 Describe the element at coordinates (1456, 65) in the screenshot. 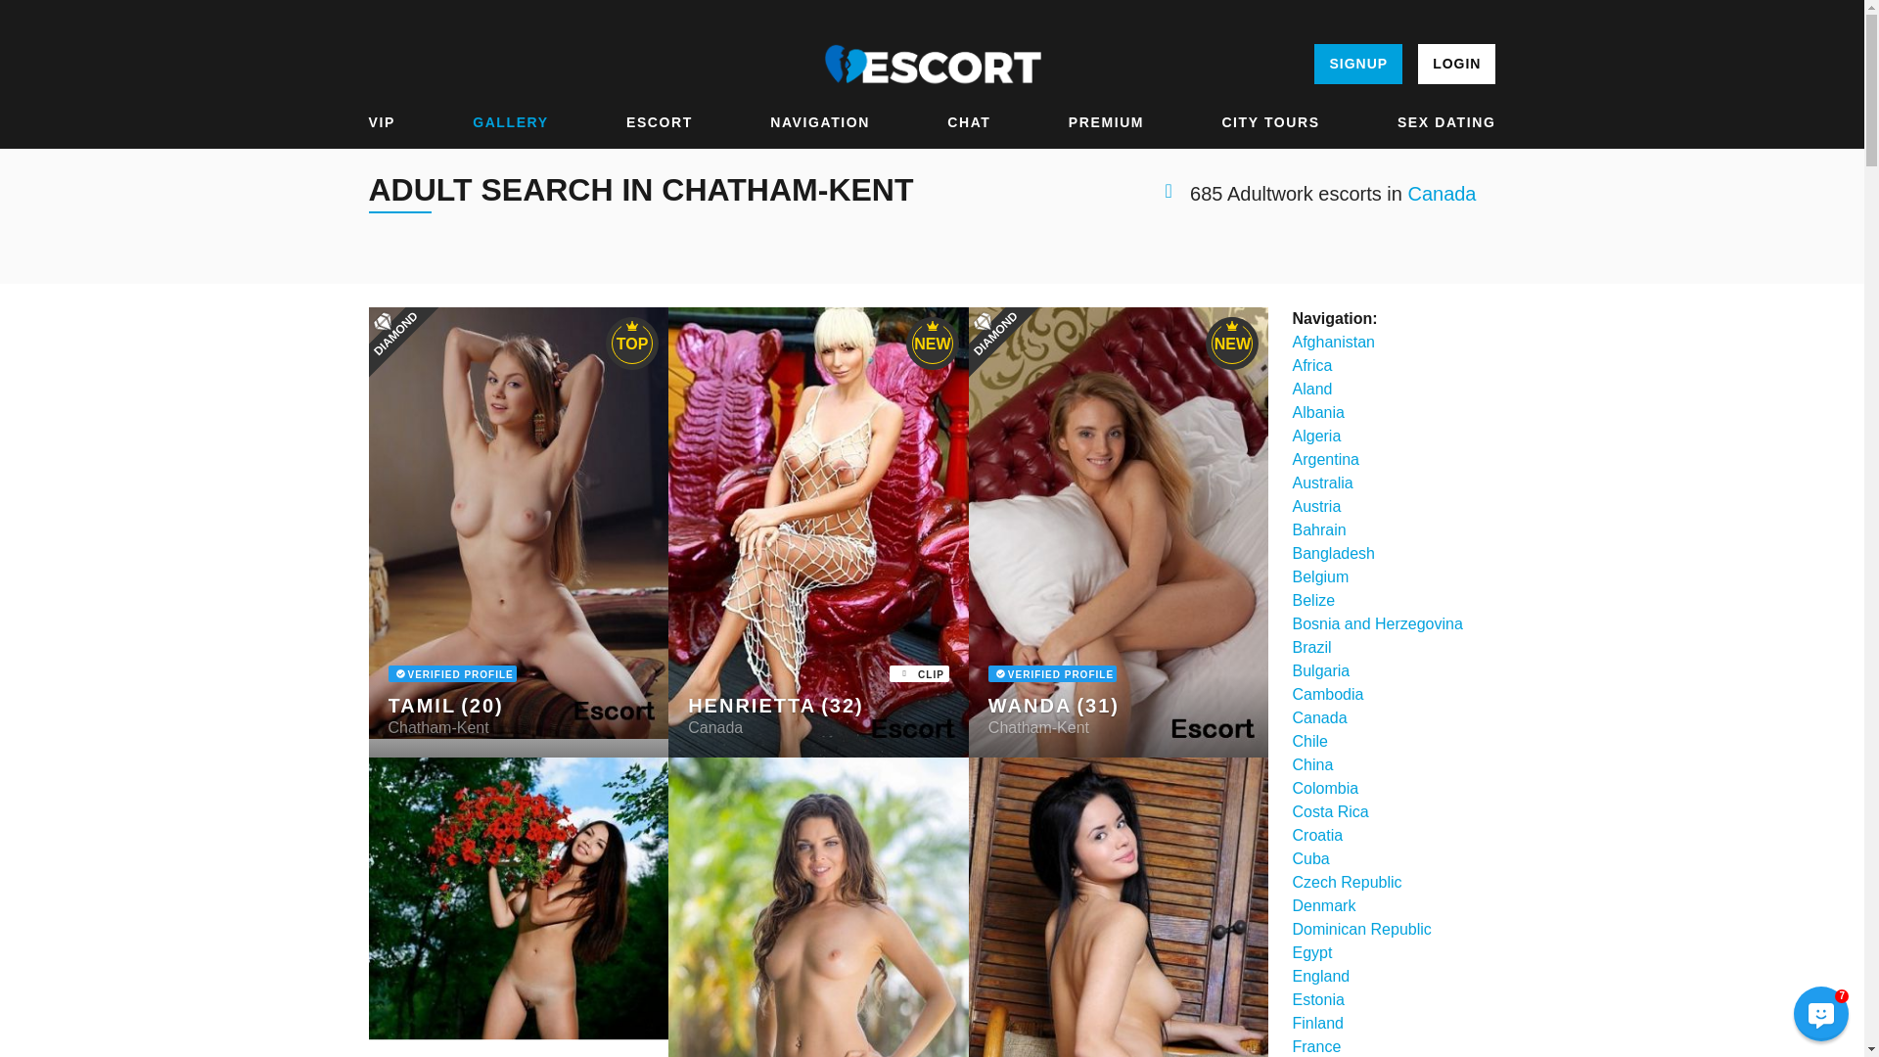

I see `LOGIN` at that location.